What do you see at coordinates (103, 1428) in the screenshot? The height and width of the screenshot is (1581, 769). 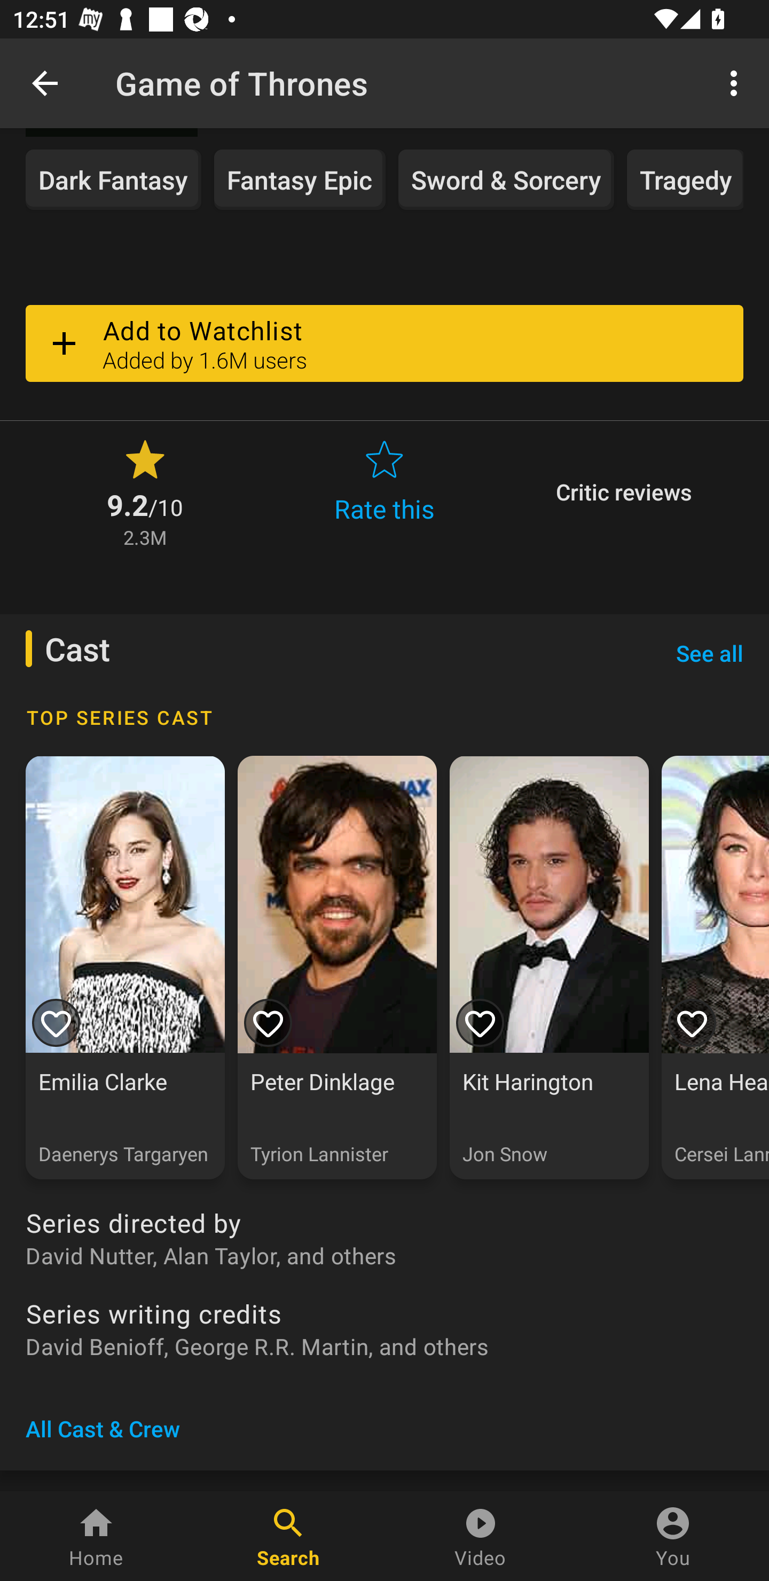 I see `All Cast & Crew` at bounding box center [103, 1428].